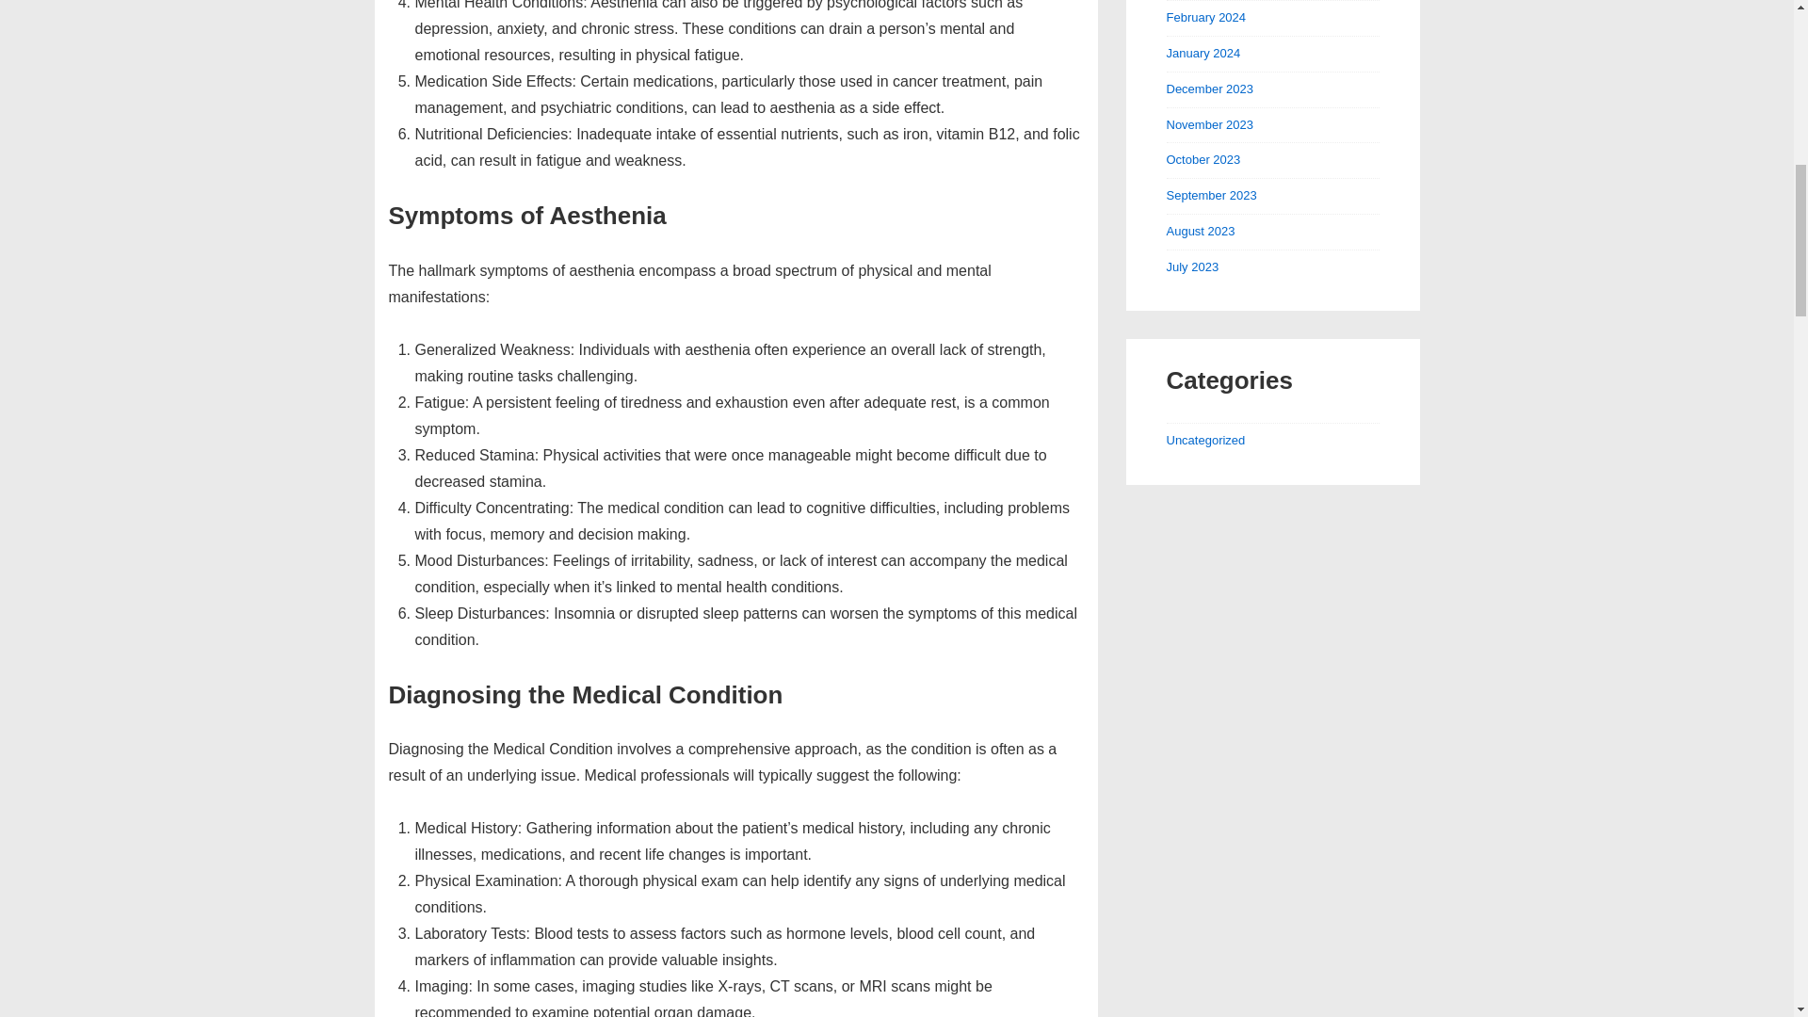 The height and width of the screenshot is (1017, 1808). I want to click on February 2024, so click(1205, 17).